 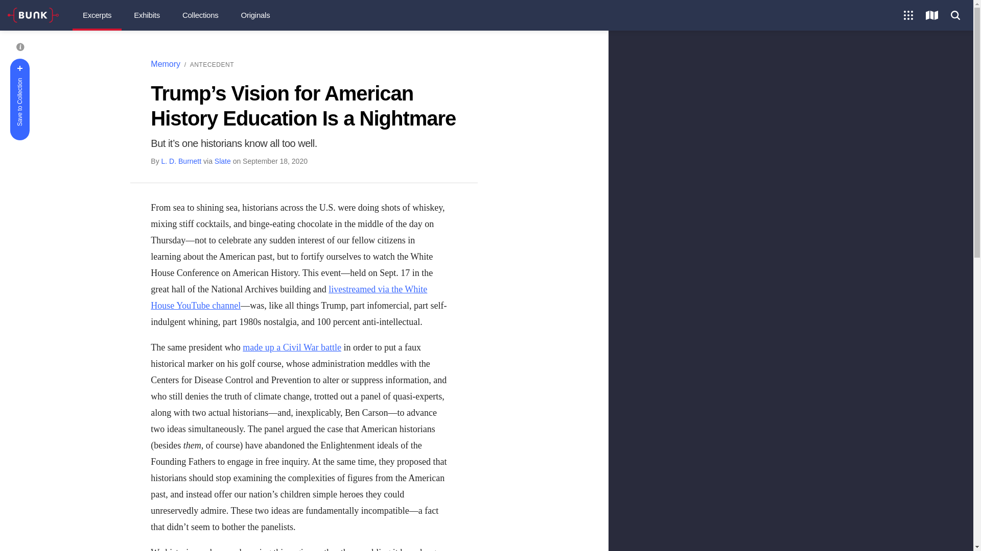 What do you see at coordinates (255, 15) in the screenshot?
I see `Originals` at bounding box center [255, 15].